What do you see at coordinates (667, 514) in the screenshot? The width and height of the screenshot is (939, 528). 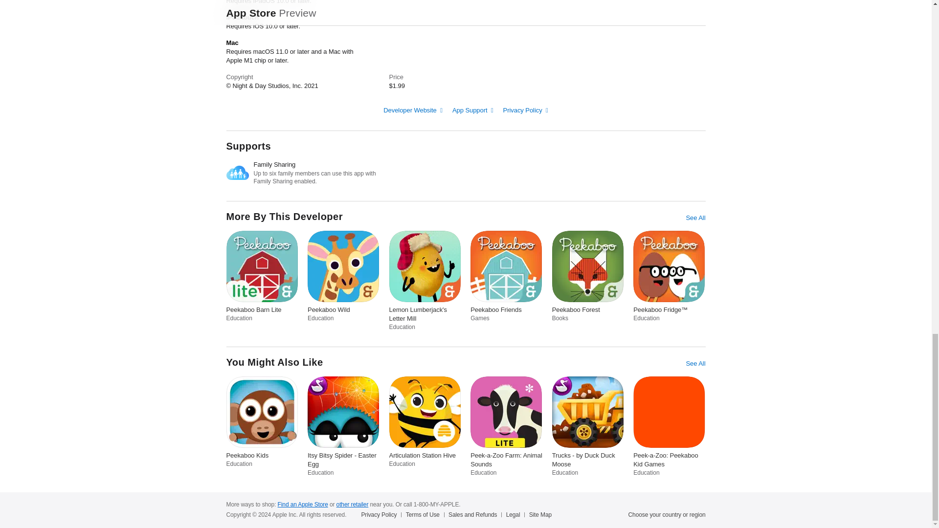 I see `Choose your country or region` at bounding box center [667, 514].